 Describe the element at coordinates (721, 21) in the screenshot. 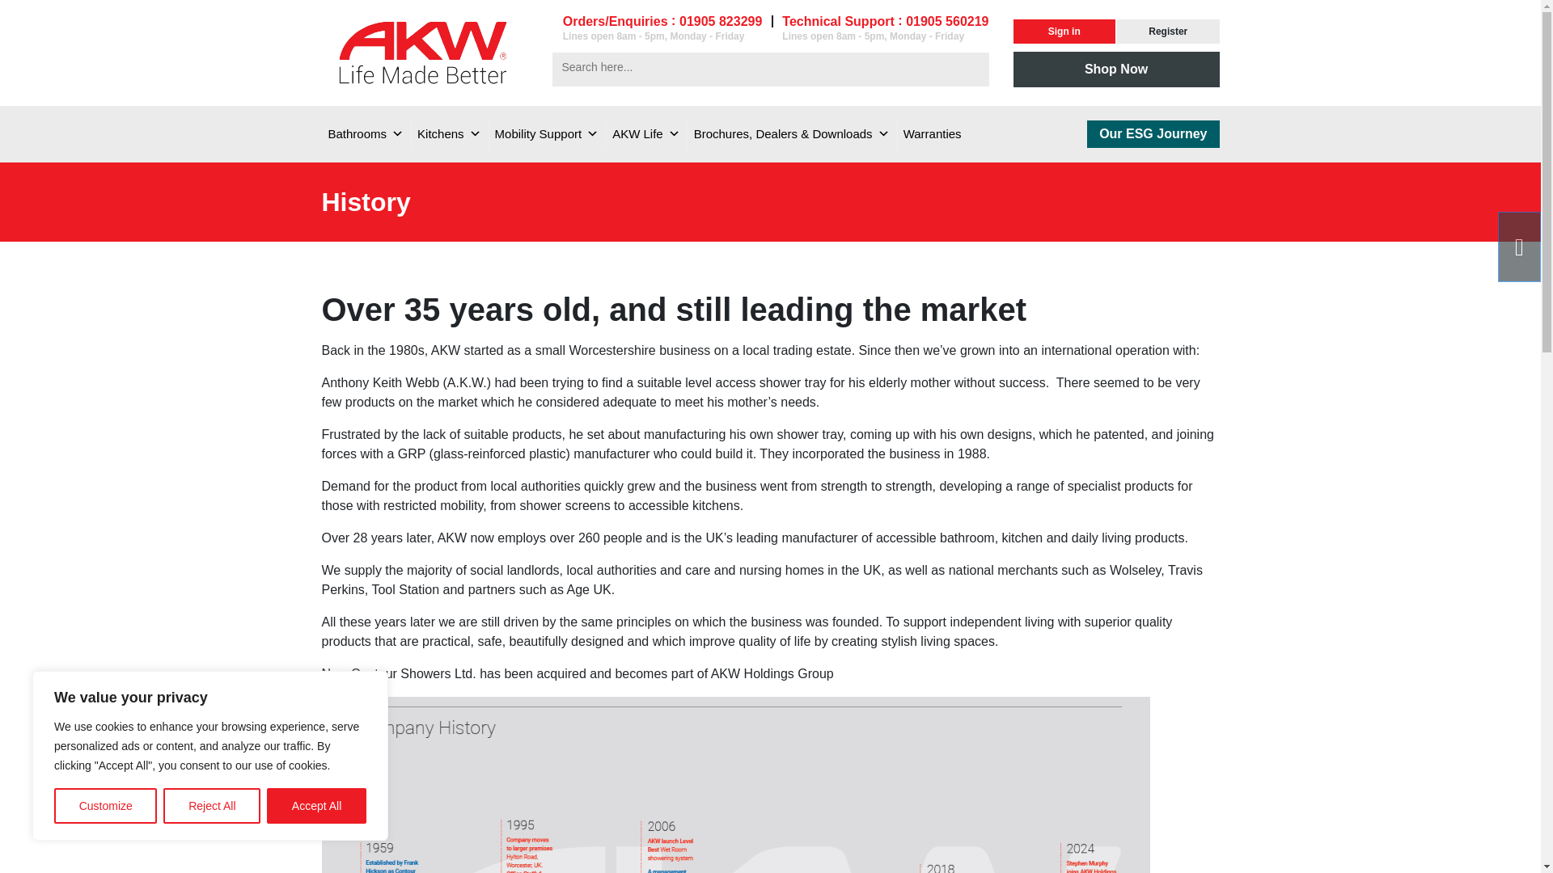

I see `01905 823299` at that location.